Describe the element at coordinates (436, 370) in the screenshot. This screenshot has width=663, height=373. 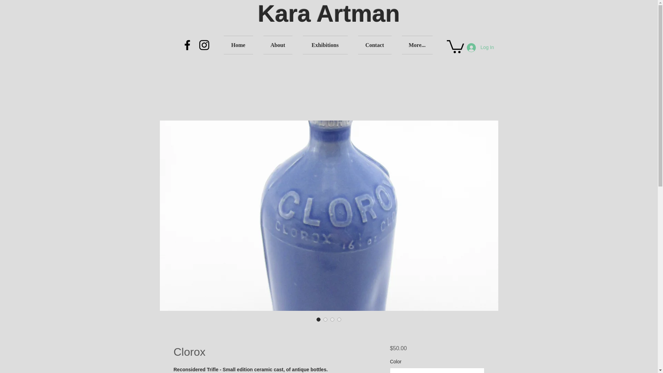
I see `Select` at that location.